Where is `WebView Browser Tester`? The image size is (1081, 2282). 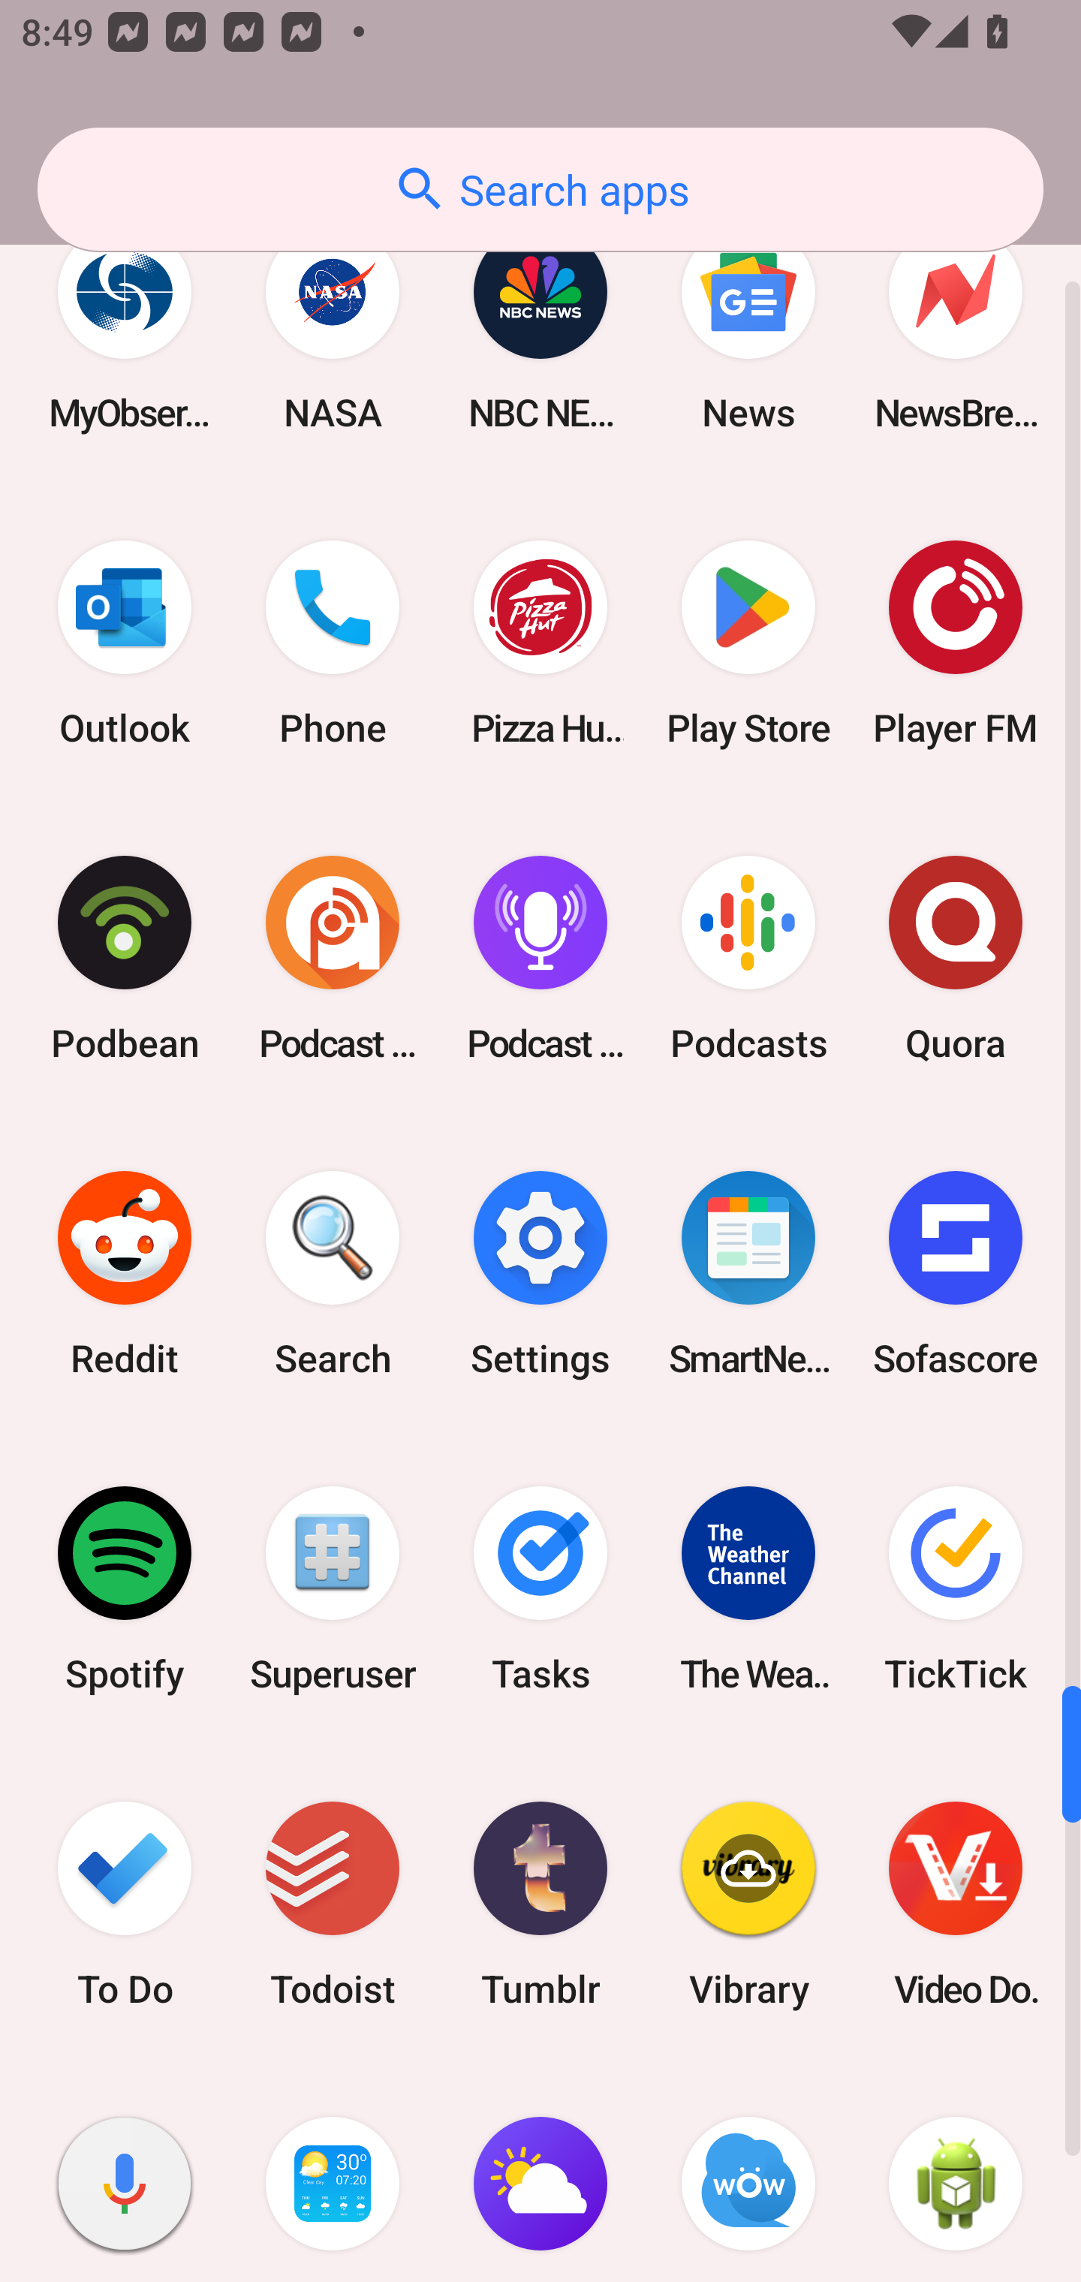
WebView Browser Tester is located at coordinates (956, 2172).